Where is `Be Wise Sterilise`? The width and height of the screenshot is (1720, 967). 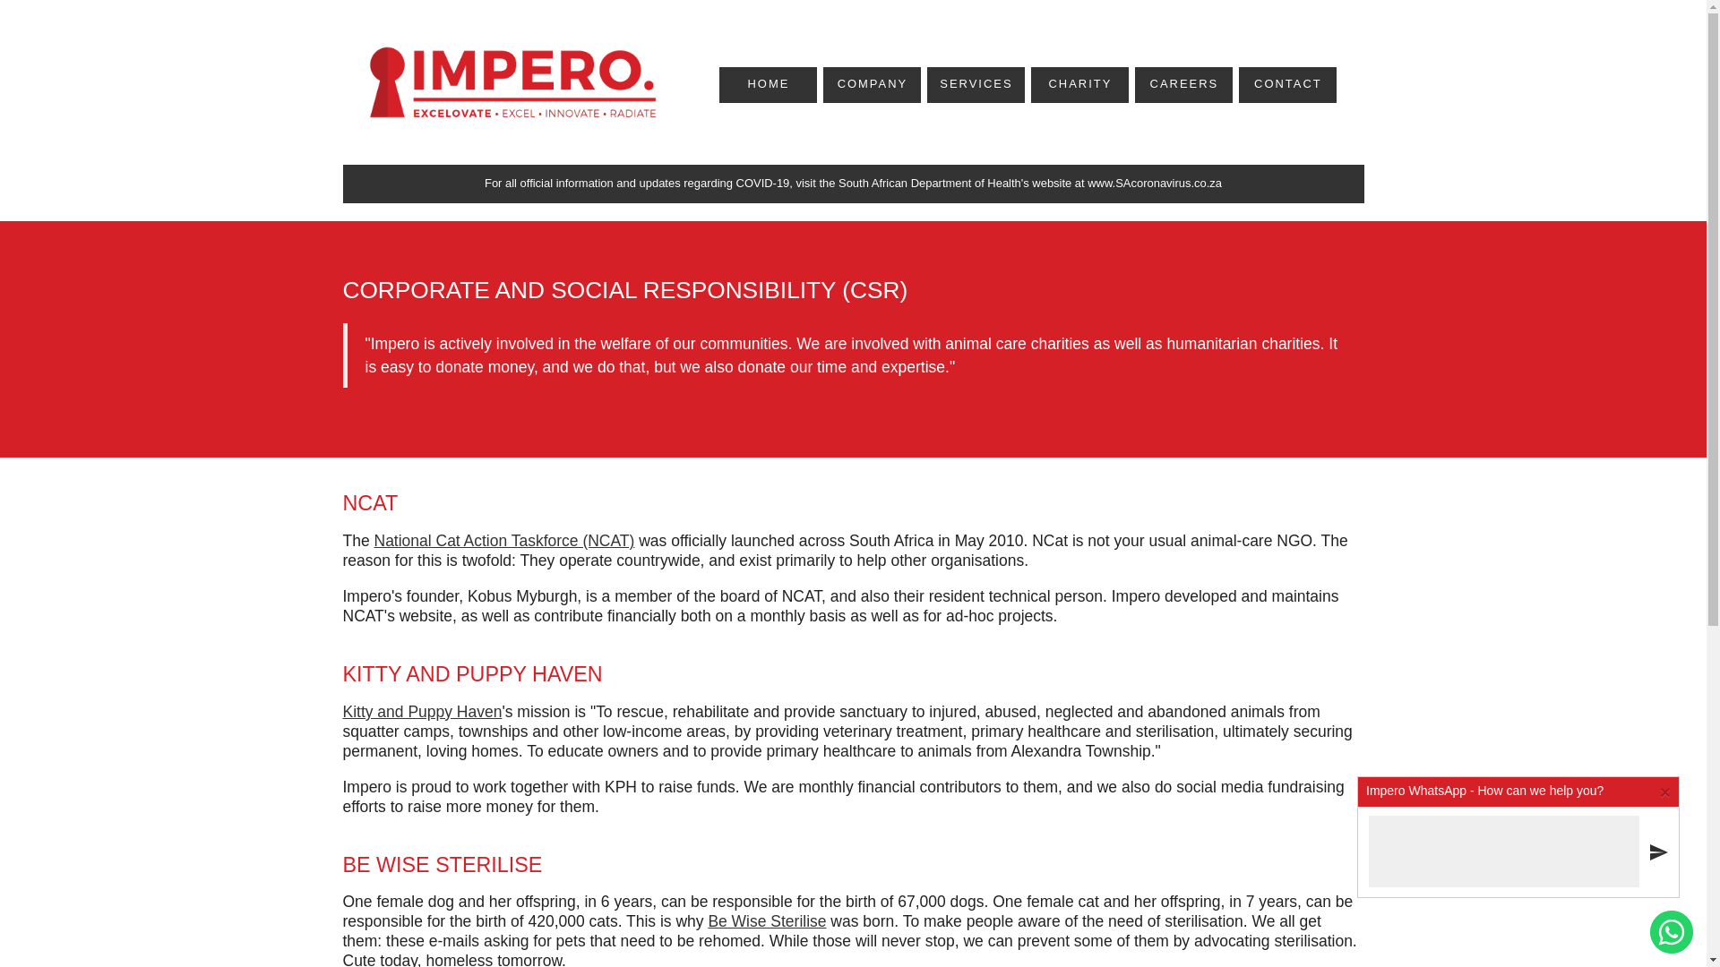 Be Wise Sterilise is located at coordinates (766, 920).